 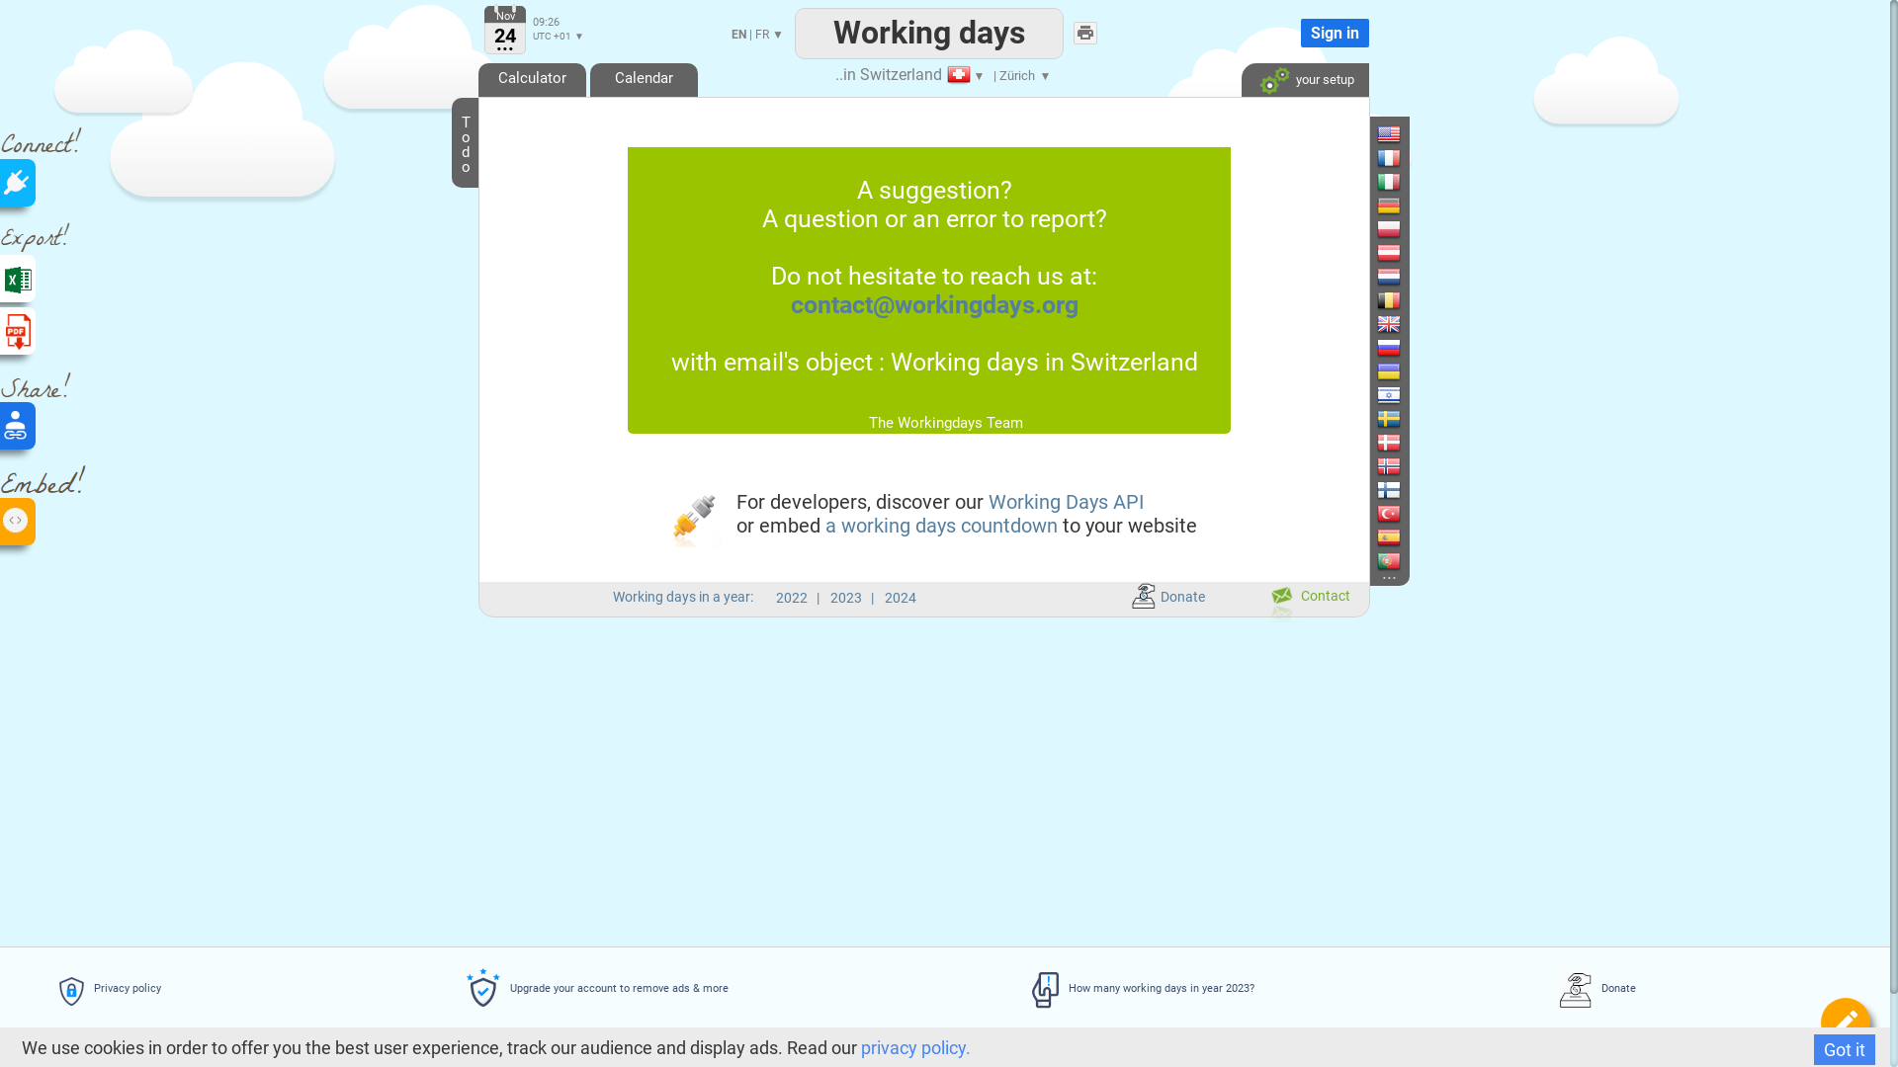 I want to click on Workings Days in Japan, so click(x=1212, y=253).